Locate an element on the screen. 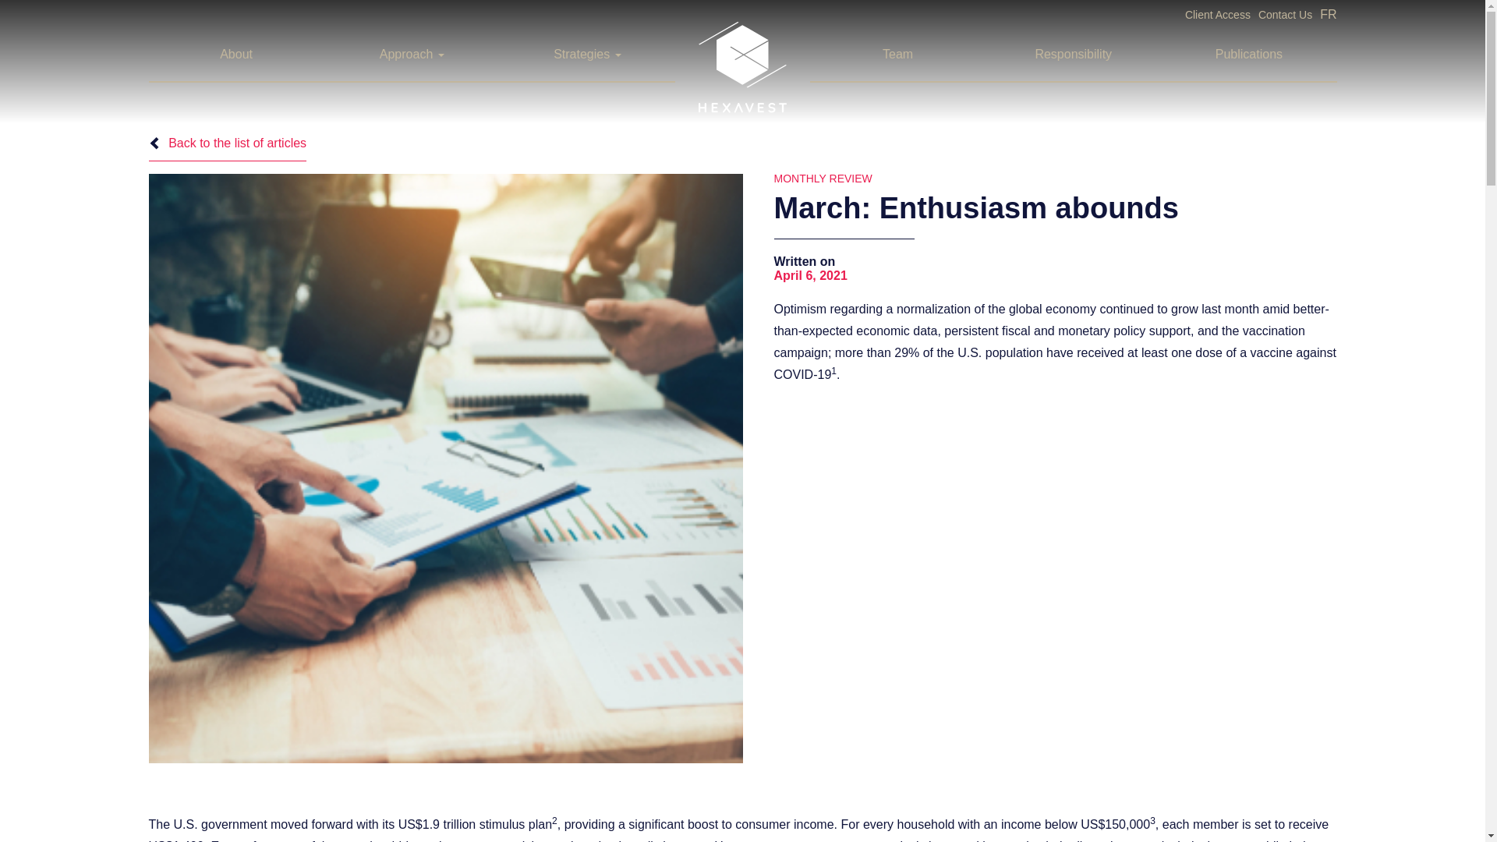  Client Access is located at coordinates (1218, 14).